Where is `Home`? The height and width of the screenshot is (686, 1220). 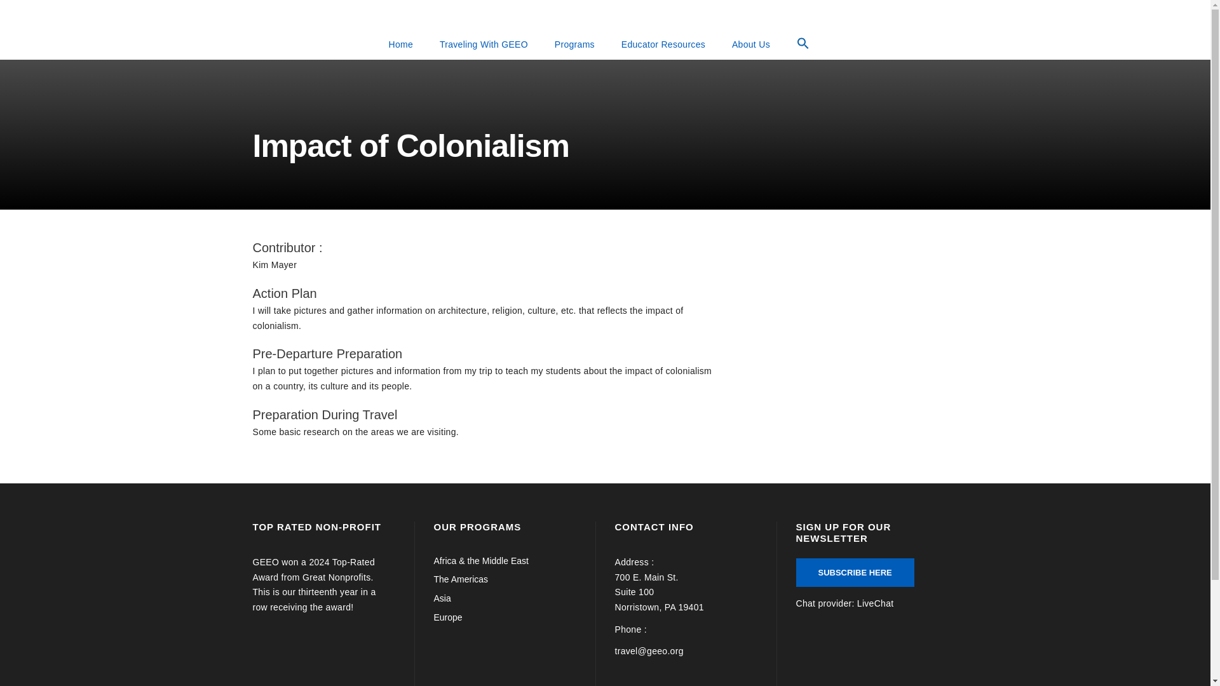 Home is located at coordinates (400, 44).